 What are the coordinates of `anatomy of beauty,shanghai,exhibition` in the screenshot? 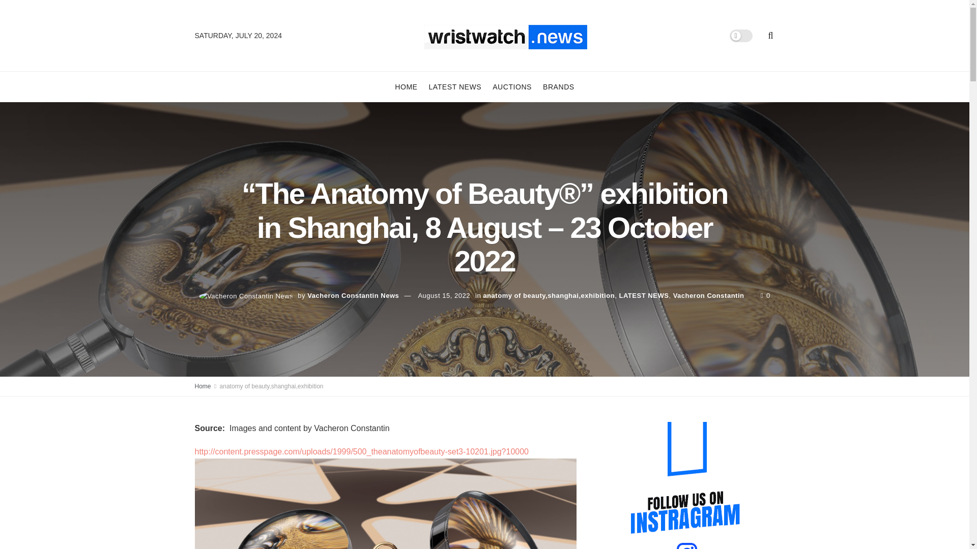 It's located at (272, 386).